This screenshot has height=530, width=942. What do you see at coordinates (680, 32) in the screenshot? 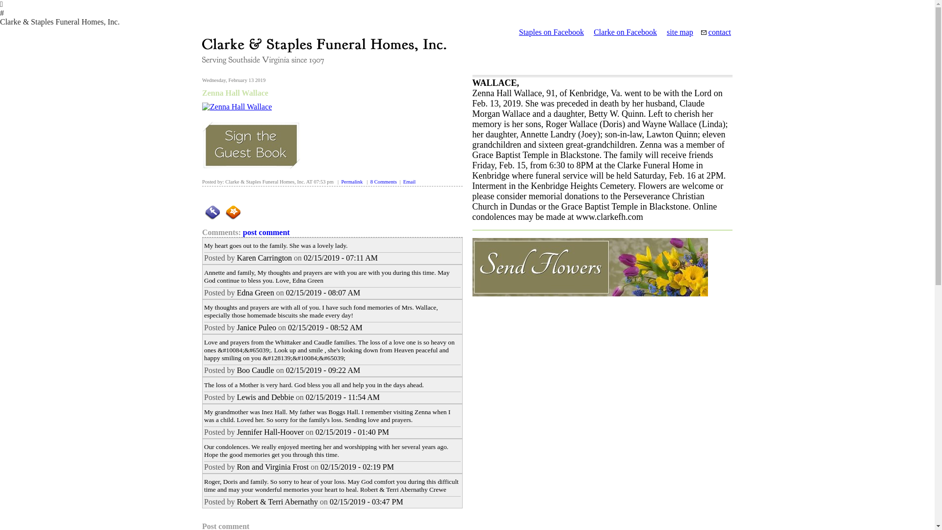
I see `site map` at bounding box center [680, 32].